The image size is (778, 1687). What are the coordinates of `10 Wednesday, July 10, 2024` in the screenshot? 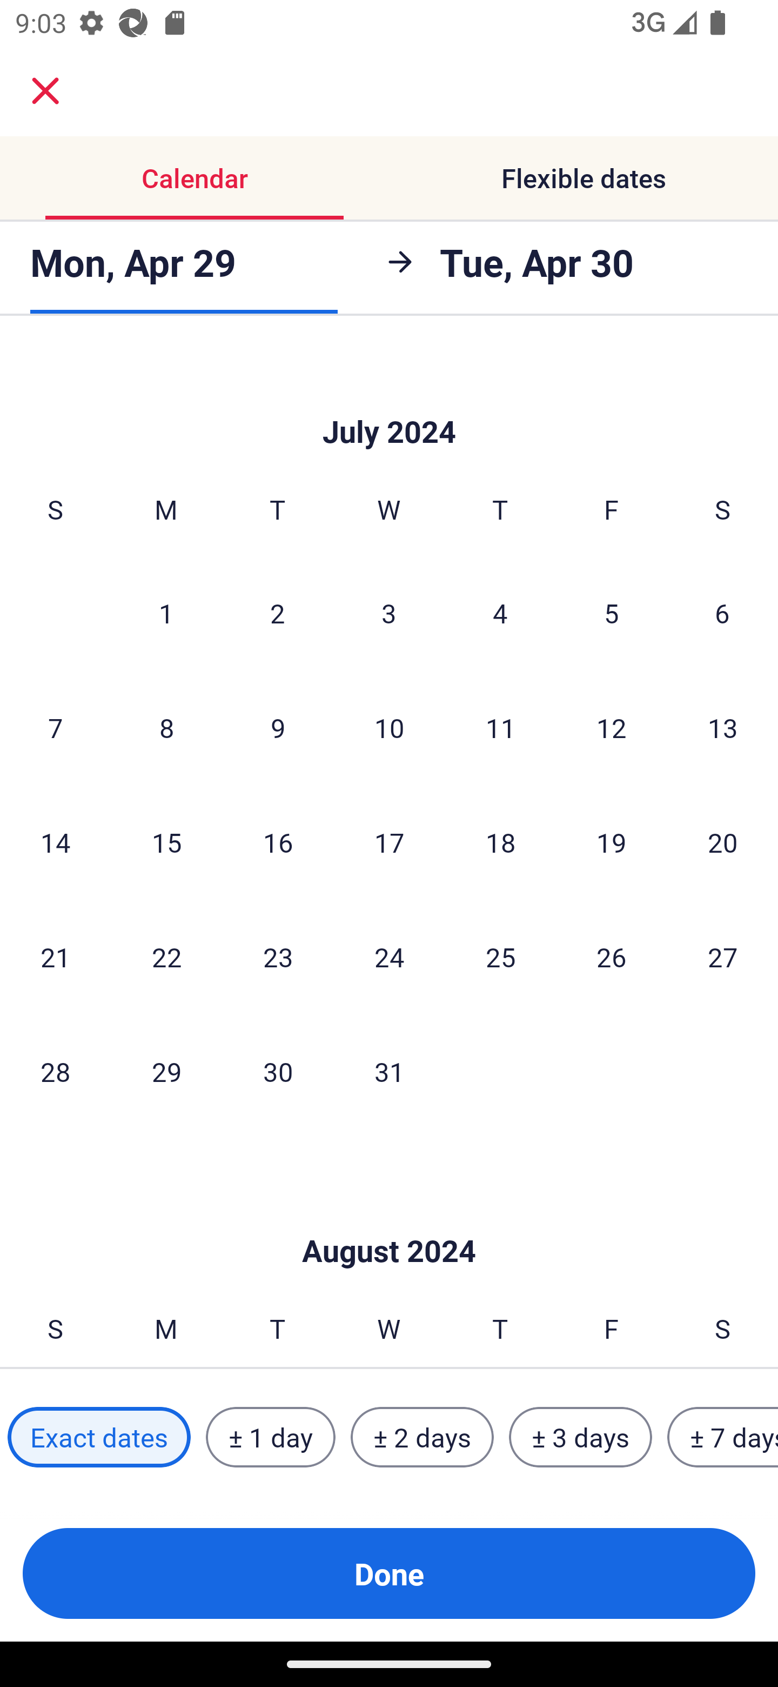 It's located at (389, 727).